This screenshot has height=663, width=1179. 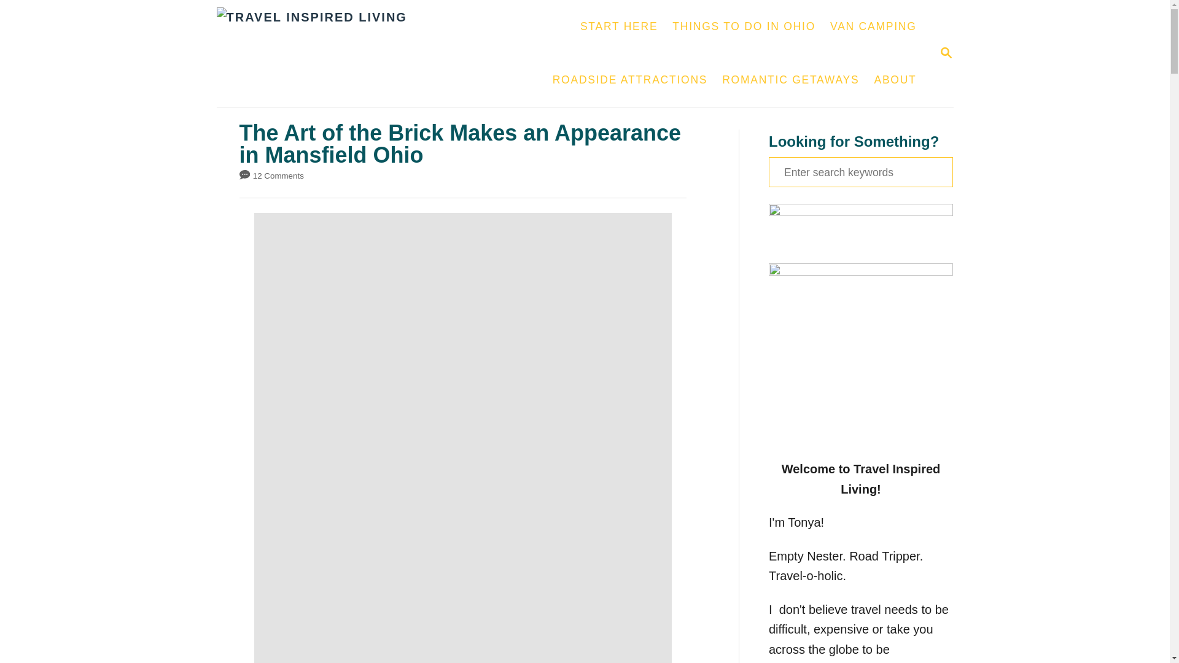 I want to click on VAN CAMPING, so click(x=946, y=53).